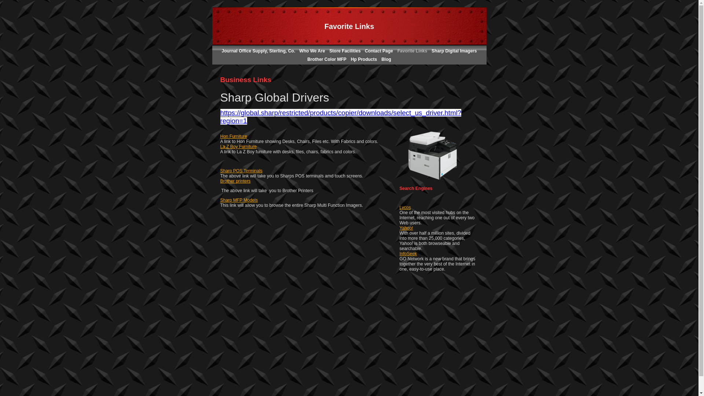 The width and height of the screenshot is (704, 396). What do you see at coordinates (259, 51) in the screenshot?
I see `Journal Office Supply, Sterling, Co.` at bounding box center [259, 51].